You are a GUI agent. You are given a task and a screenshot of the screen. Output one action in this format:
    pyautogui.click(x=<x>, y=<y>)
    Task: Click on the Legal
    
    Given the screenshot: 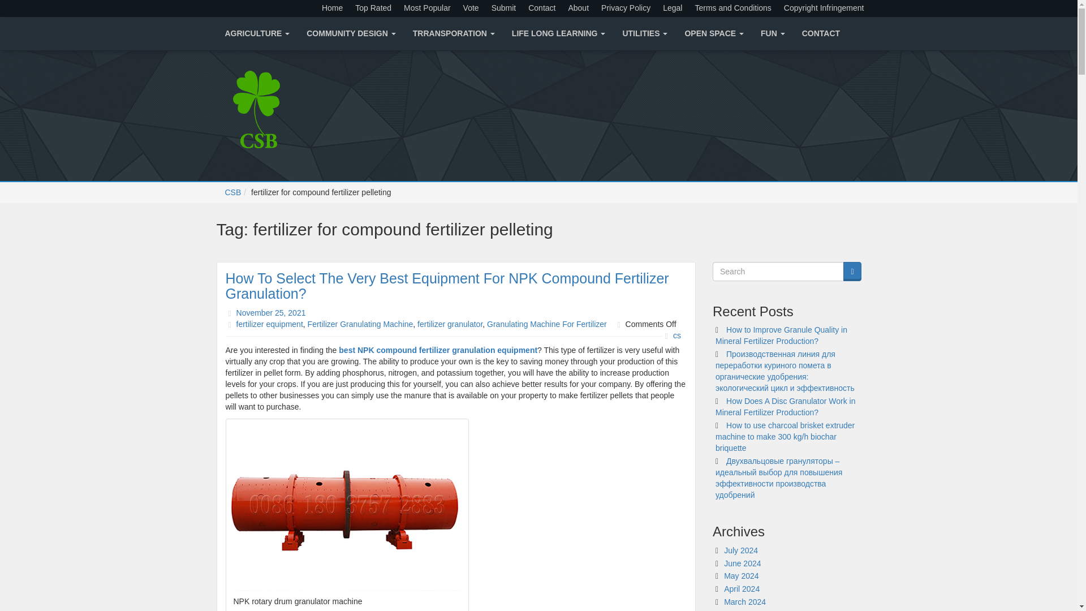 What is the action you would take?
    pyautogui.click(x=672, y=8)
    